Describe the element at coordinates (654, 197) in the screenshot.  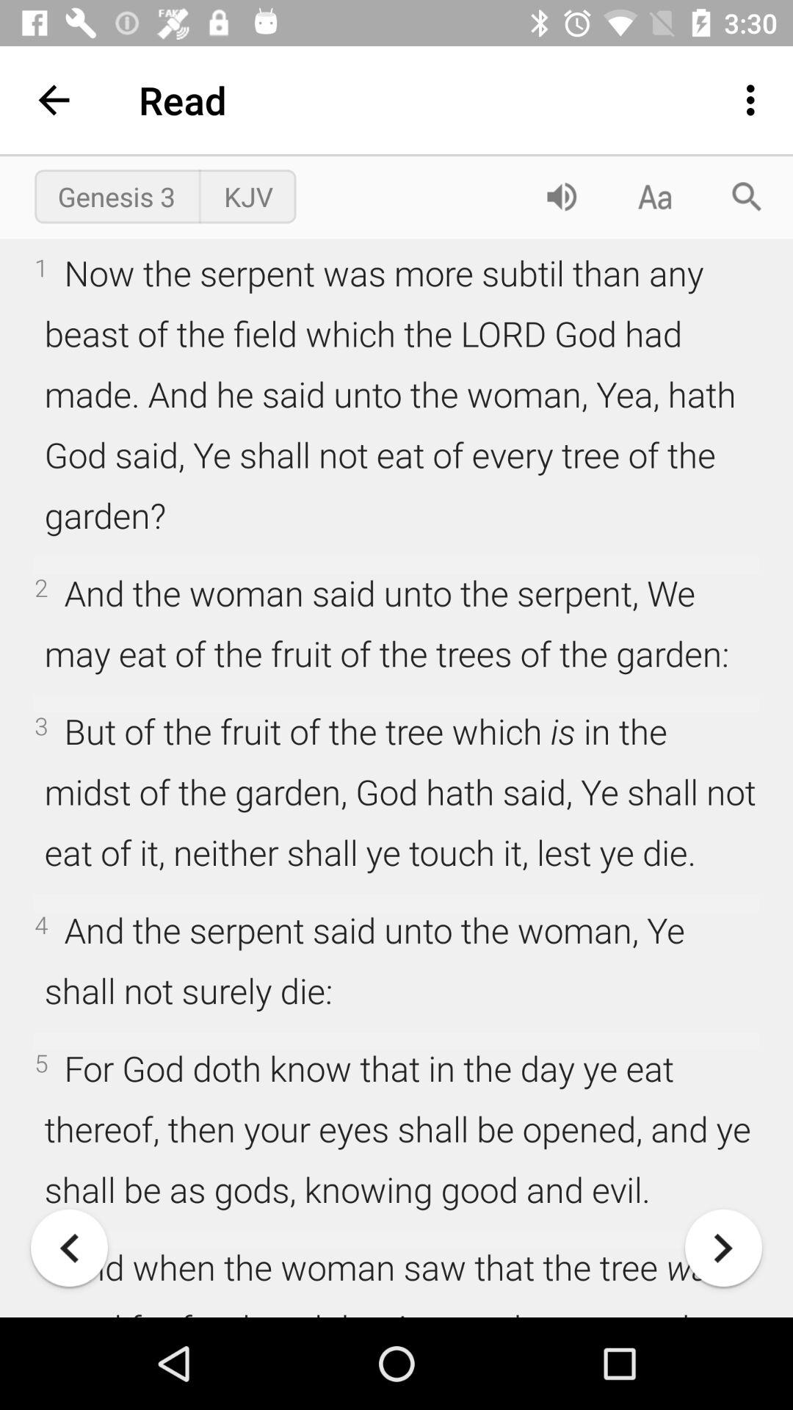
I see `change font properties` at that location.